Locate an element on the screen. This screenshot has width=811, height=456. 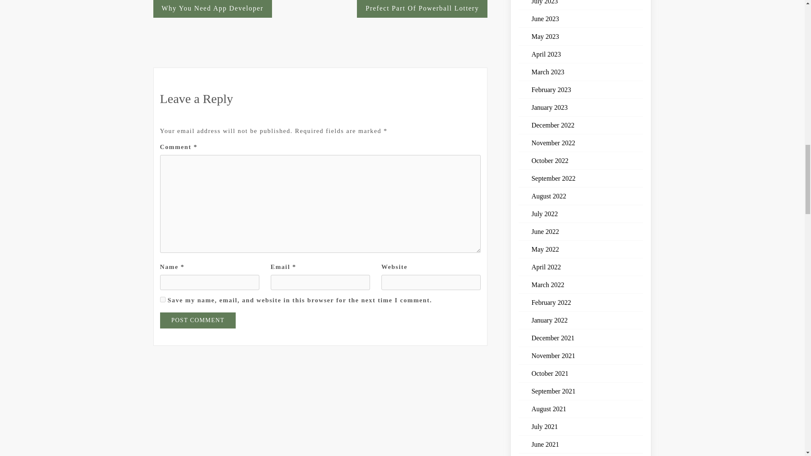
Why You Need App Developer is located at coordinates (212, 9).